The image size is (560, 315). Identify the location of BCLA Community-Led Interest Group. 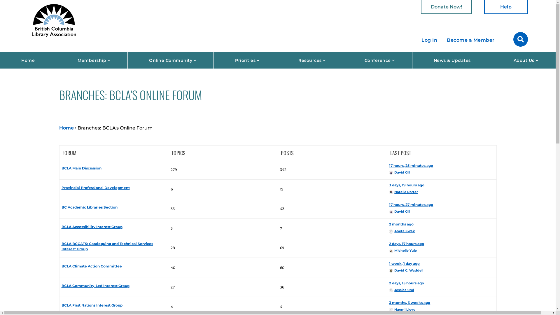
(96, 286).